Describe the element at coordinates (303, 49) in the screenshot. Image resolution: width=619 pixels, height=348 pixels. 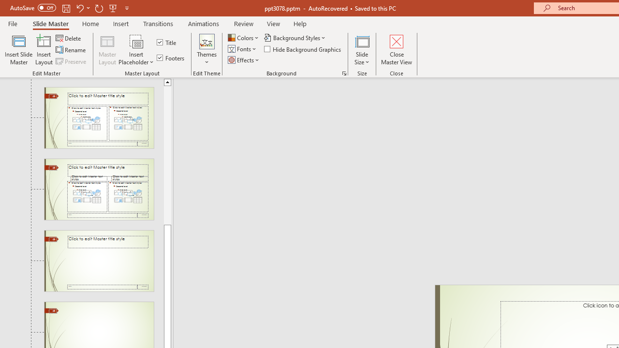
I see `Hide Background Graphics` at that location.